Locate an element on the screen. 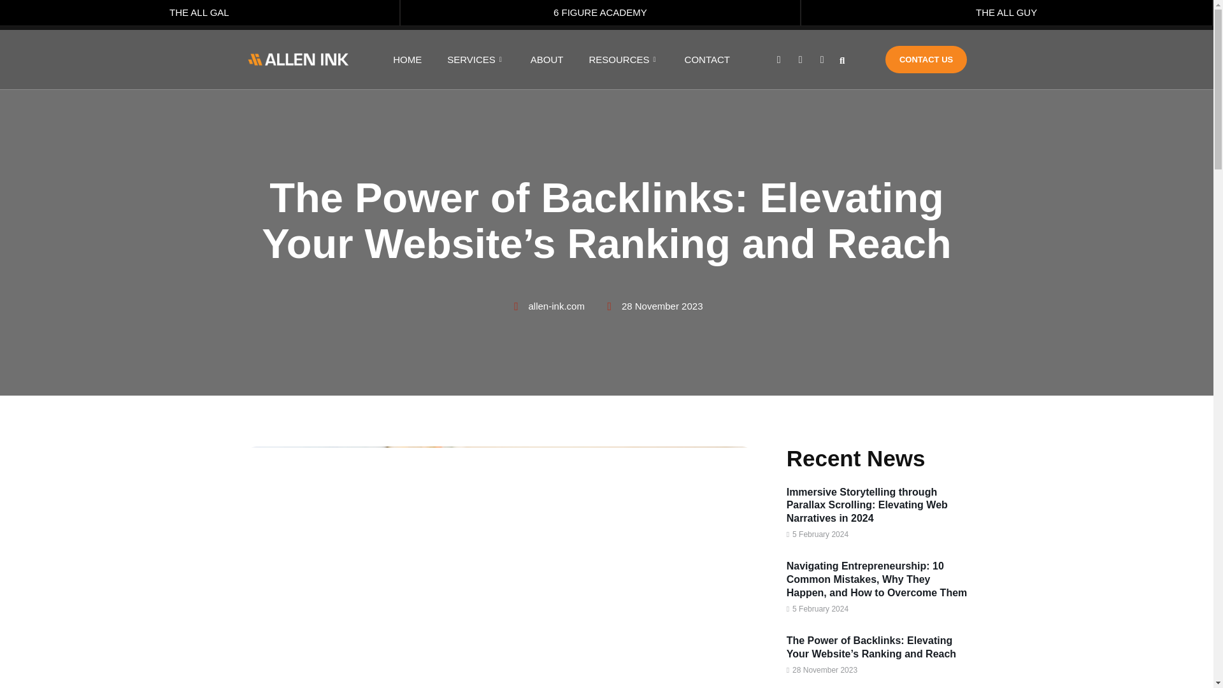 The height and width of the screenshot is (688, 1223). RESOURCES is located at coordinates (637, 59).